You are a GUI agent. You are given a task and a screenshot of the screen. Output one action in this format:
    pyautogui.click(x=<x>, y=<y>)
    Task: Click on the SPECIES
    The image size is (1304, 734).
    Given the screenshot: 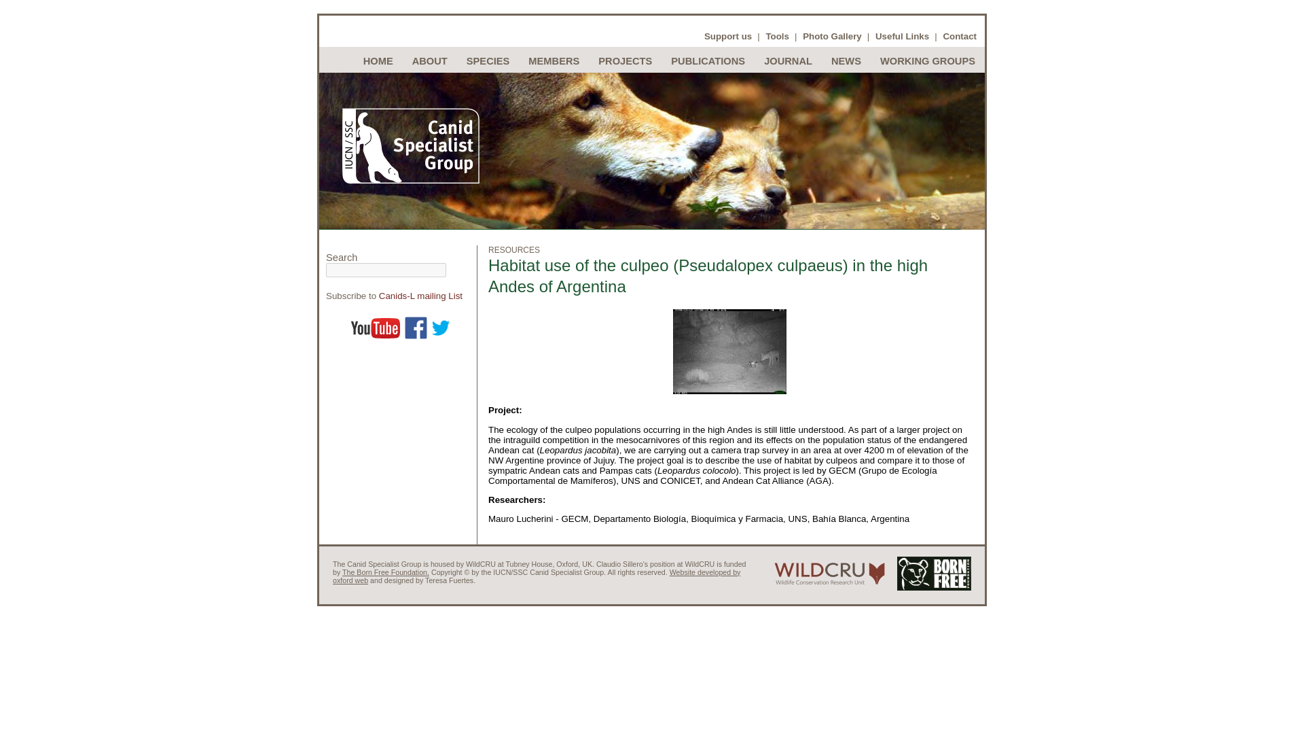 What is the action you would take?
    pyautogui.click(x=488, y=61)
    